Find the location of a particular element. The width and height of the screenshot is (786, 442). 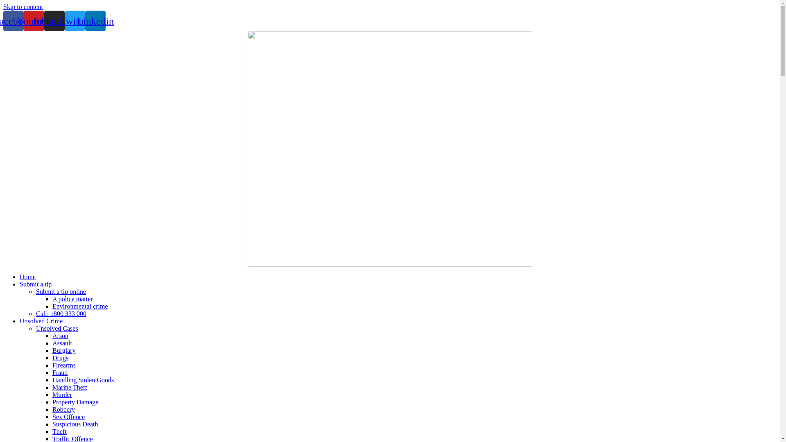

Marine Theft is located at coordinates (70, 387).